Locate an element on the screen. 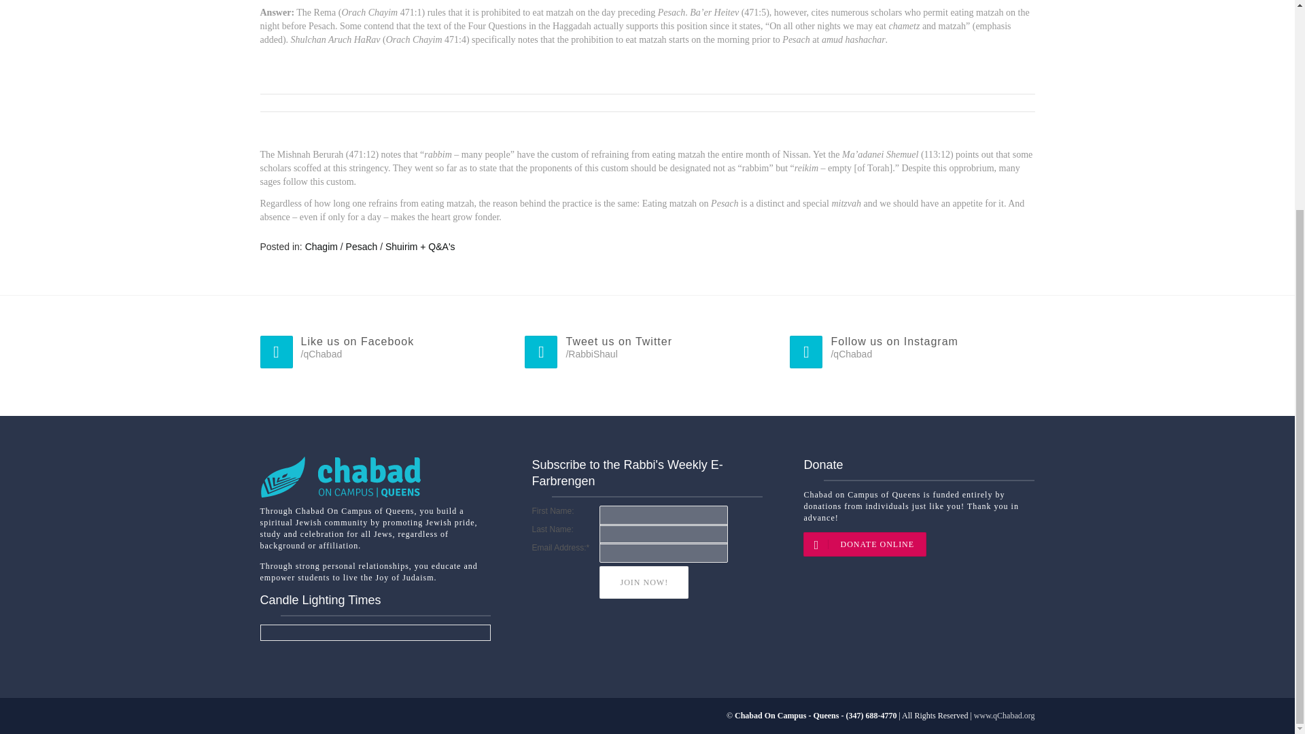  Join now! is located at coordinates (644, 582).